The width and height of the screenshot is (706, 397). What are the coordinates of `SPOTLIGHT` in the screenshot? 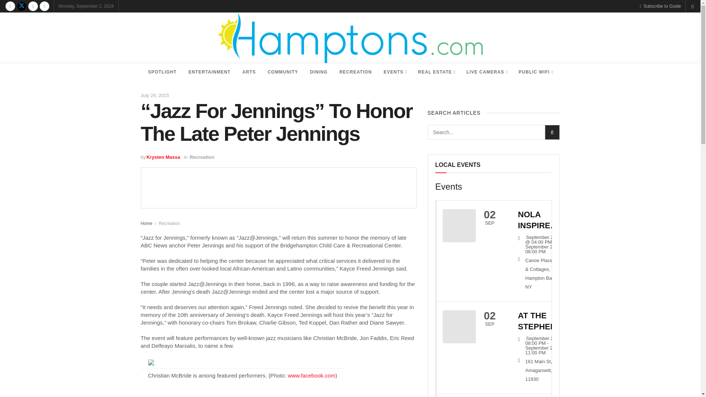 It's located at (163, 72).